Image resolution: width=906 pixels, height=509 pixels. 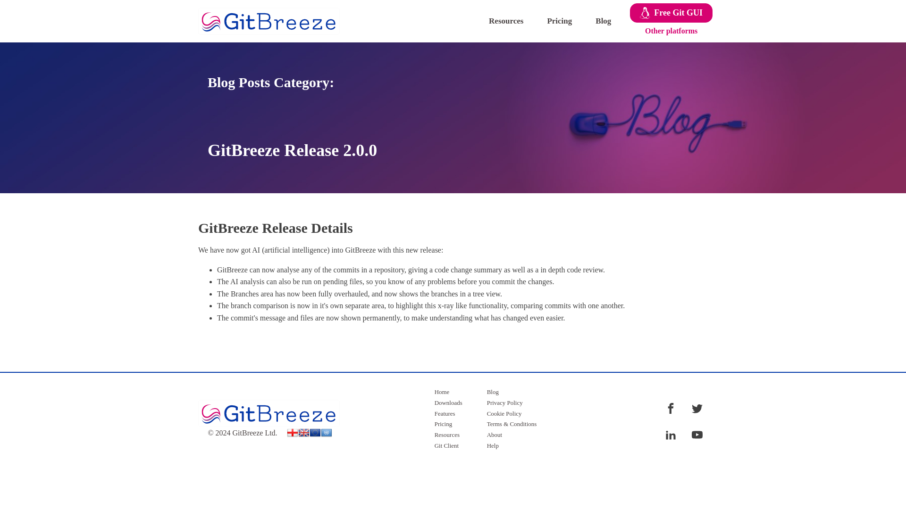 I want to click on Blog, so click(x=512, y=392).